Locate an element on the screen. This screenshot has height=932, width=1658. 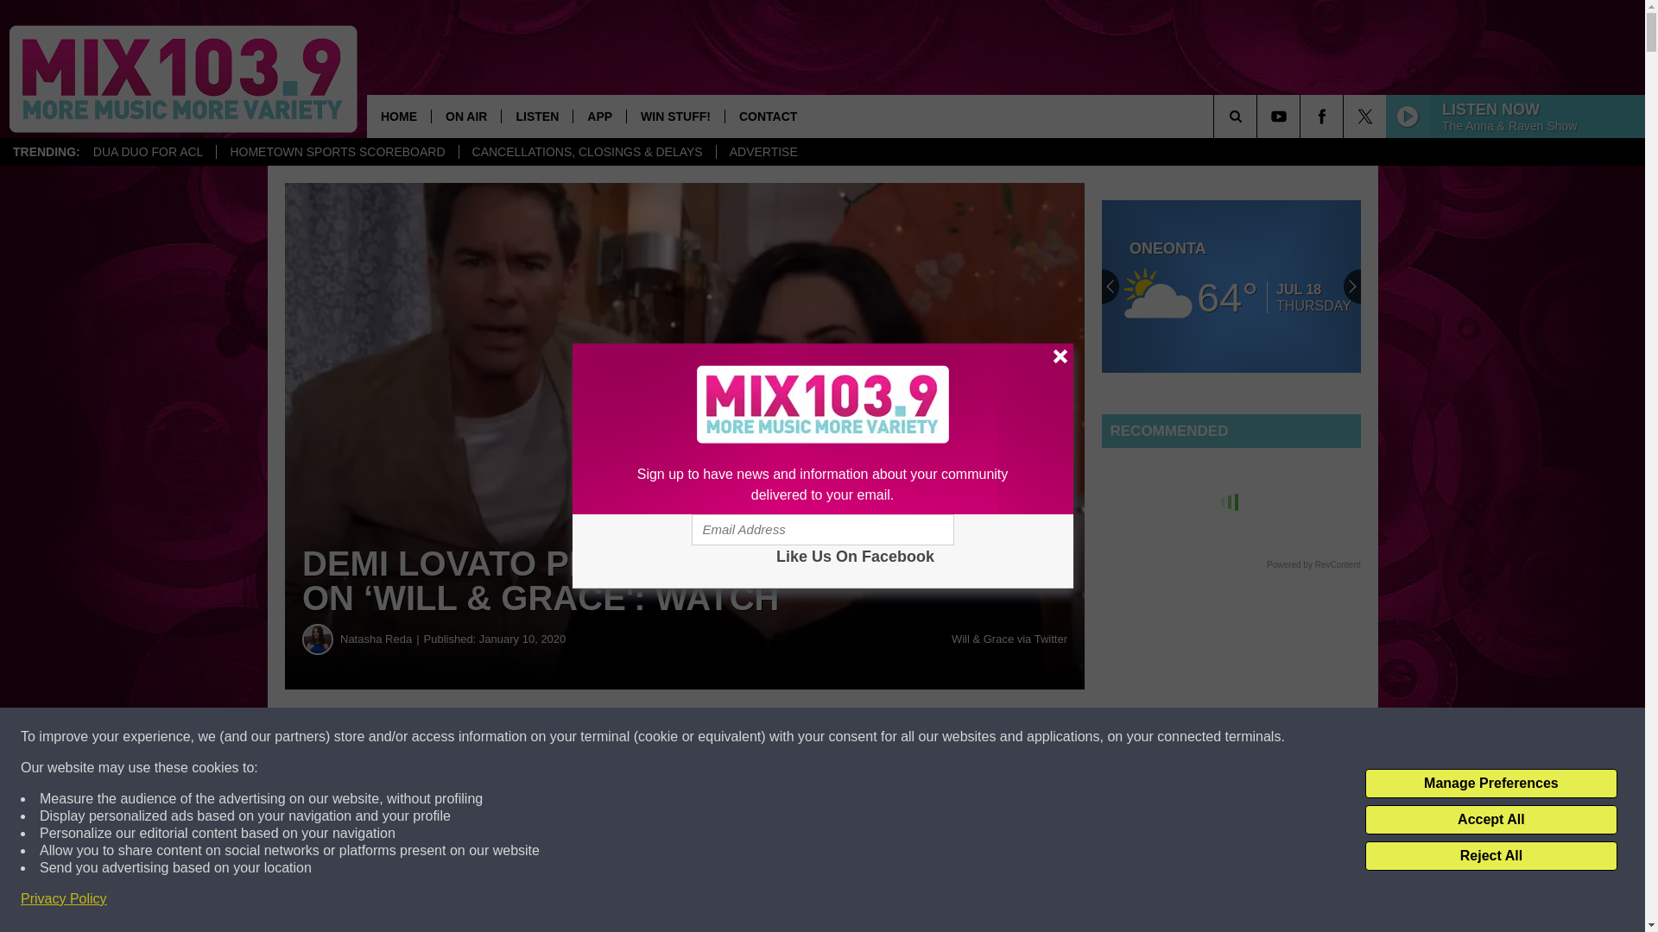
Share on Facebook is located at coordinates (525, 737).